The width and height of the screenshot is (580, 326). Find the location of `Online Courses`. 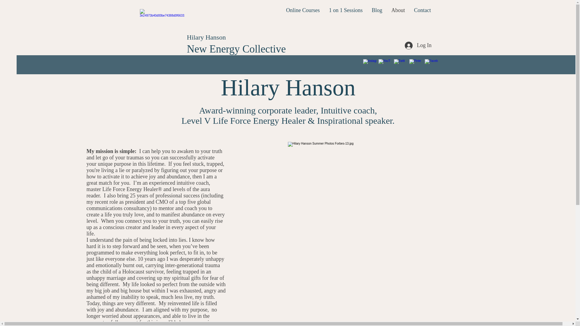

Online Courses is located at coordinates (303, 10).